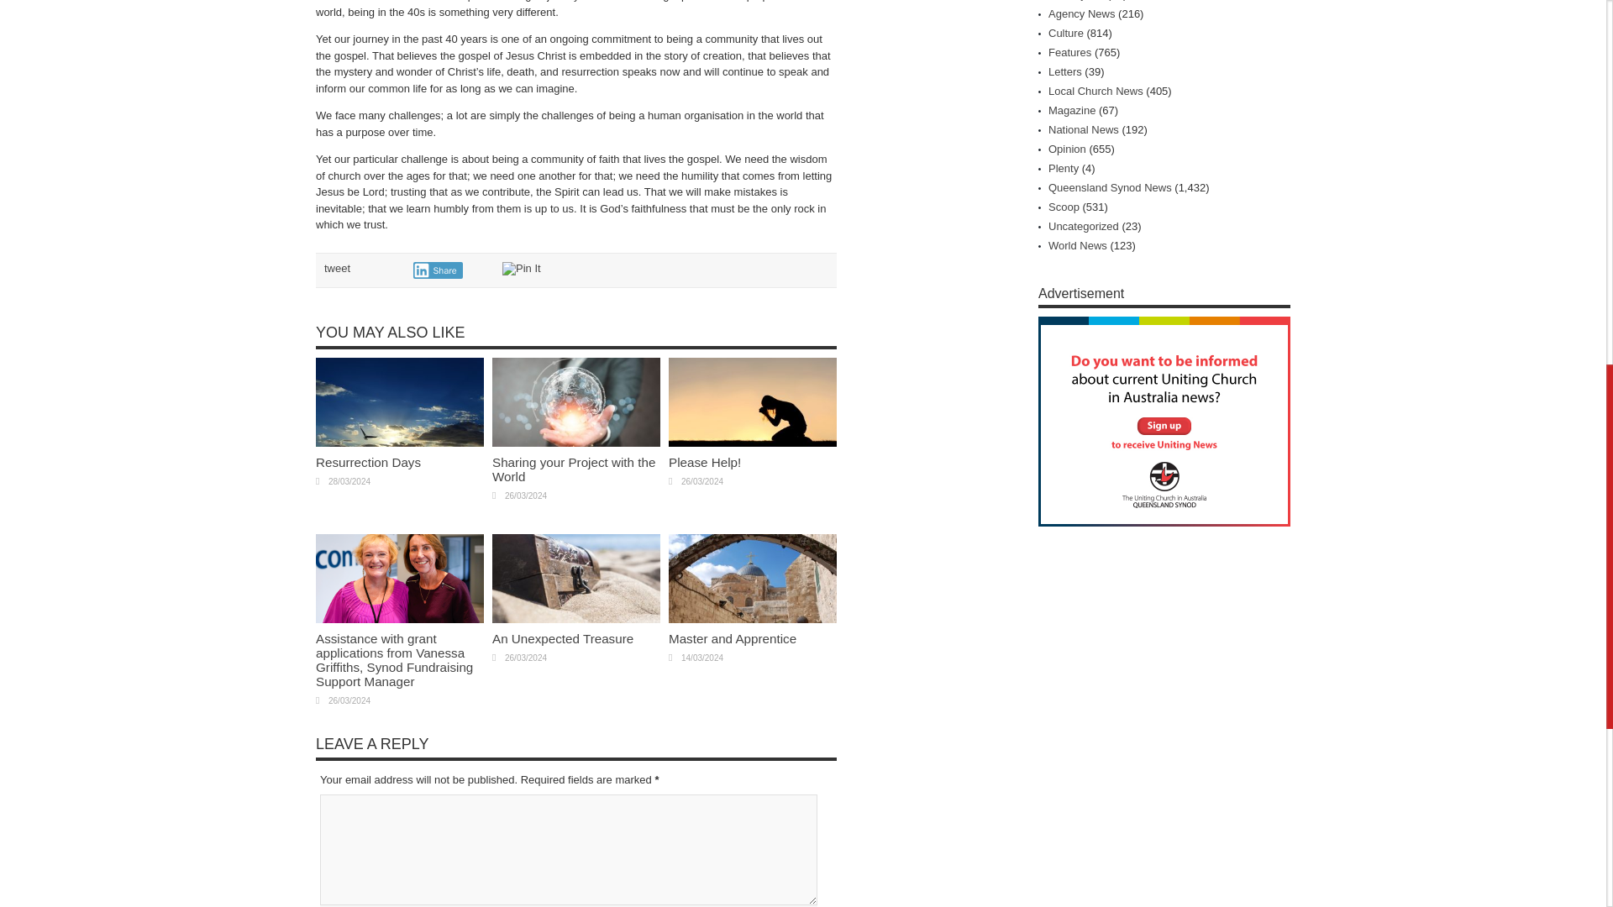 This screenshot has height=907, width=1613. What do you see at coordinates (573, 469) in the screenshot?
I see `Sharing your Project with the World` at bounding box center [573, 469].